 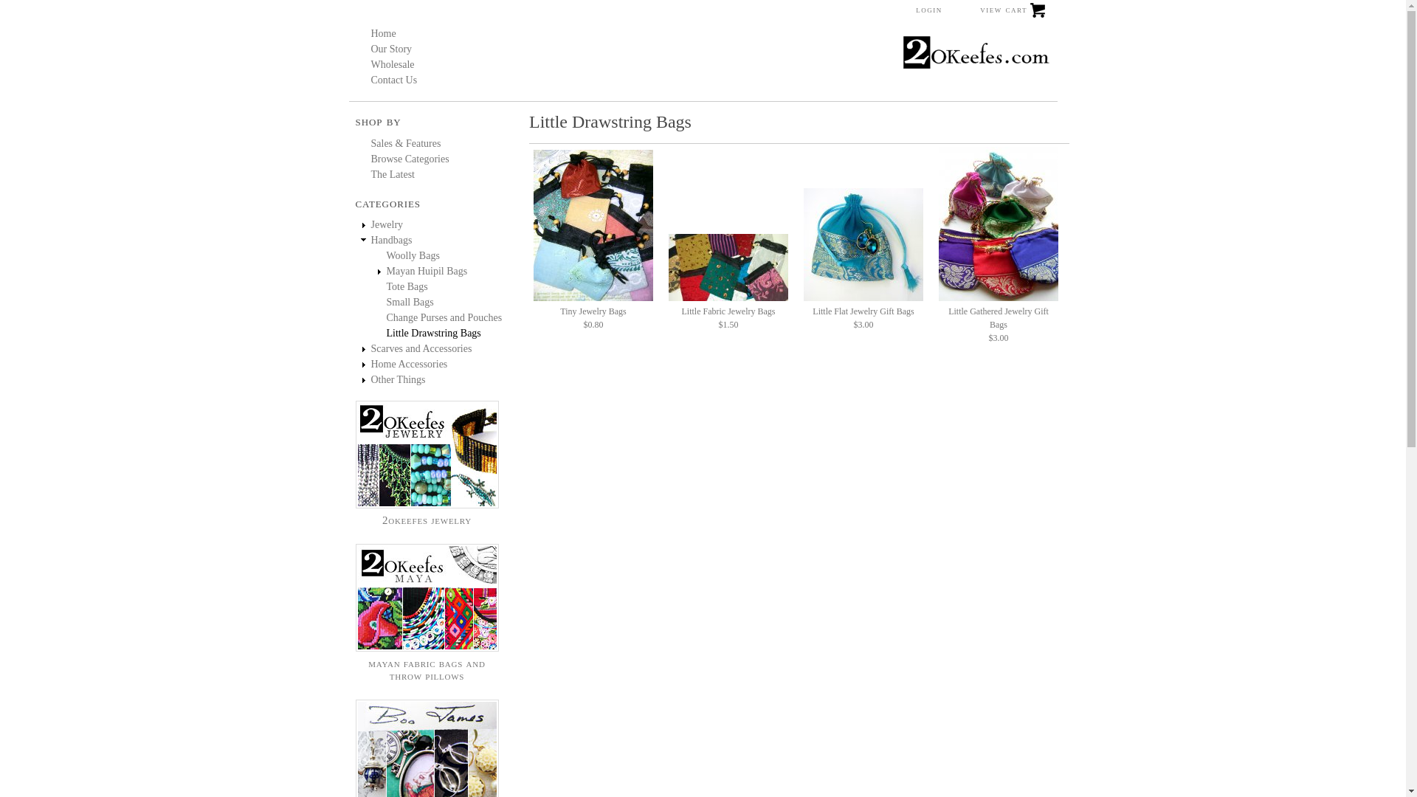 I want to click on Other Things, so click(x=398, y=379).